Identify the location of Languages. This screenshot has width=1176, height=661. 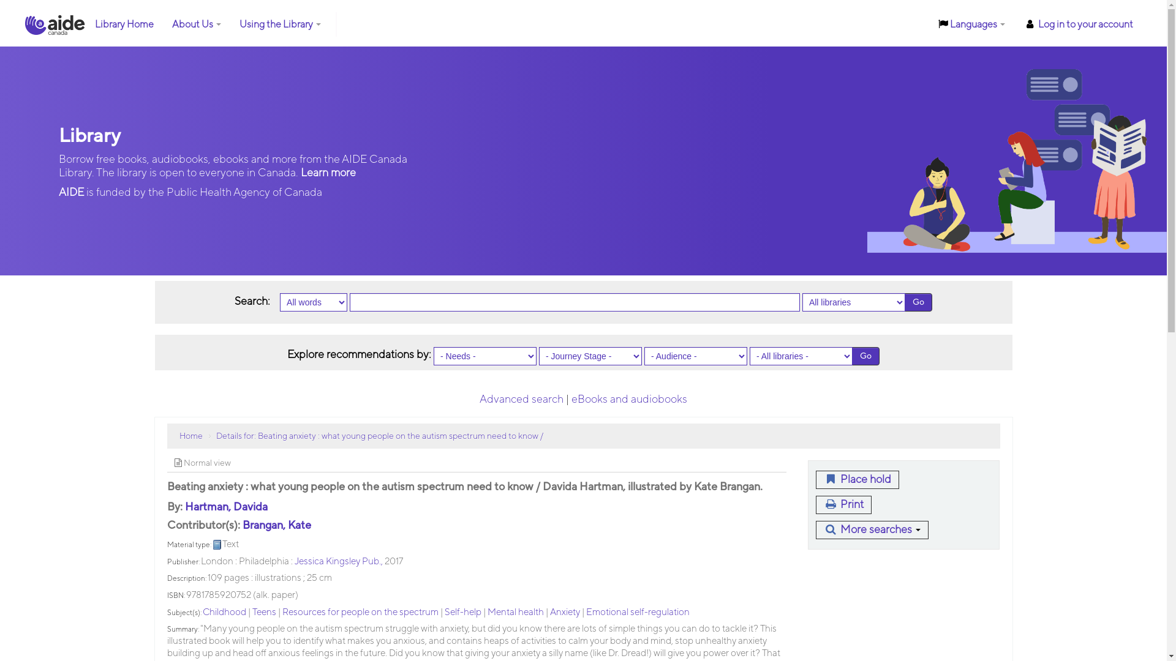
(971, 24).